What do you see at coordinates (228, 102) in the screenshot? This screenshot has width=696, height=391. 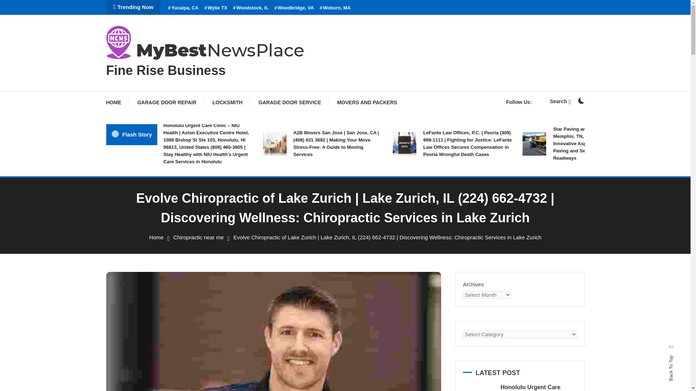 I see `LOCKSMITH` at bounding box center [228, 102].